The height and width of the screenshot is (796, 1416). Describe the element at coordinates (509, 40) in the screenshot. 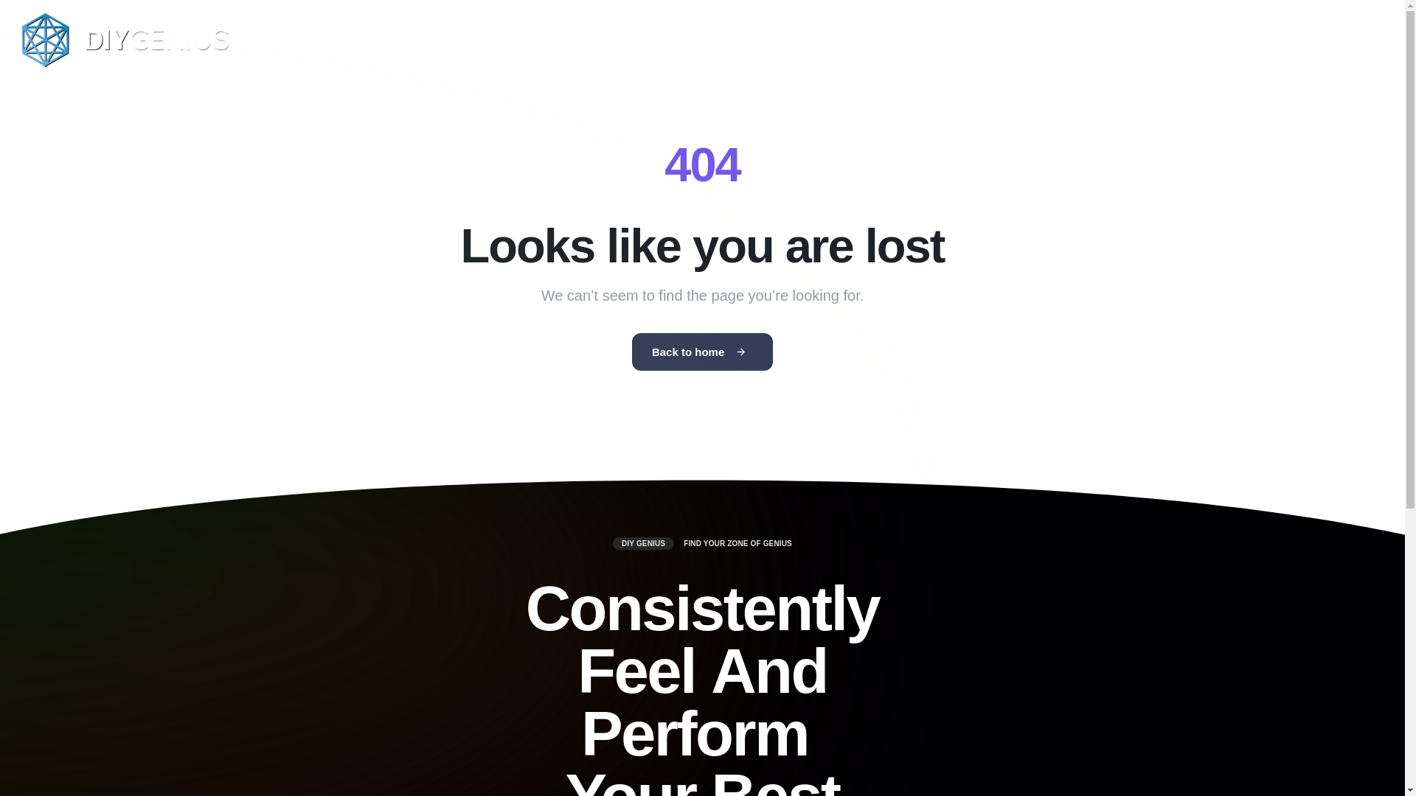

I see `Home` at that location.